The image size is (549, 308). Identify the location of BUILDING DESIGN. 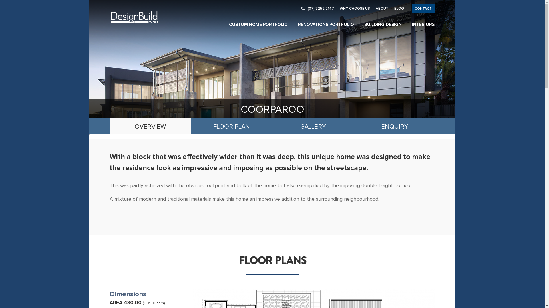
(383, 25).